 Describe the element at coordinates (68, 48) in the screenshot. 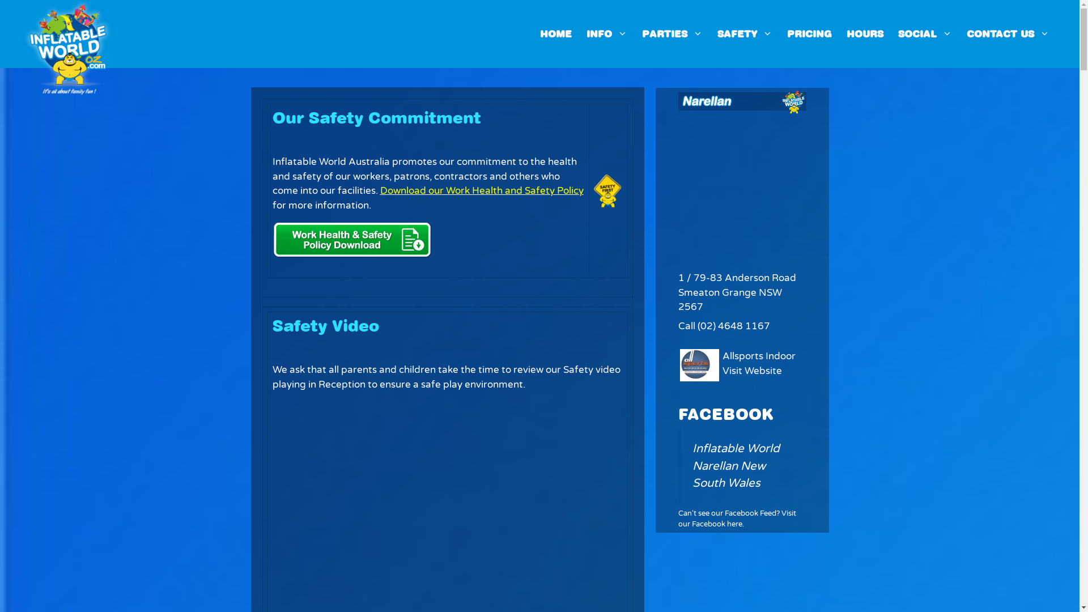

I see `Narellan` at that location.